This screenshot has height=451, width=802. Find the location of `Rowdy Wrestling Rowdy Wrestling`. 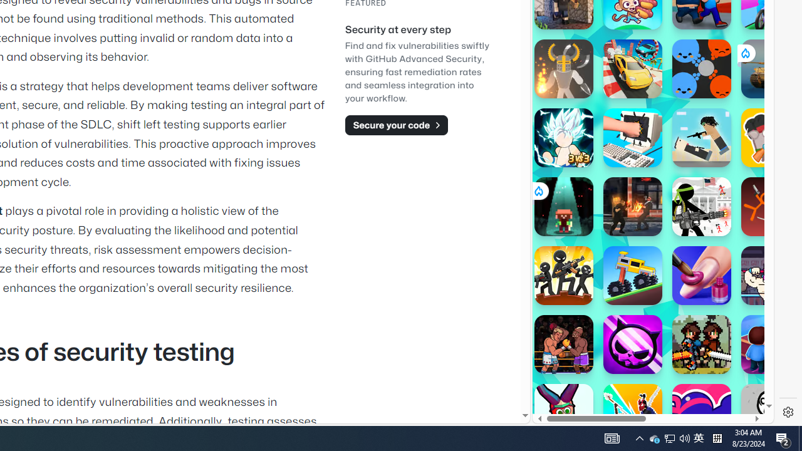

Rowdy Wrestling Rowdy Wrestling is located at coordinates (771, 276).